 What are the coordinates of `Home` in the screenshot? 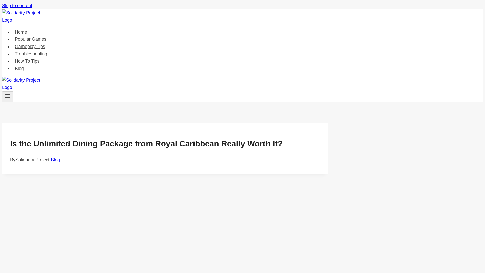 It's located at (21, 32).